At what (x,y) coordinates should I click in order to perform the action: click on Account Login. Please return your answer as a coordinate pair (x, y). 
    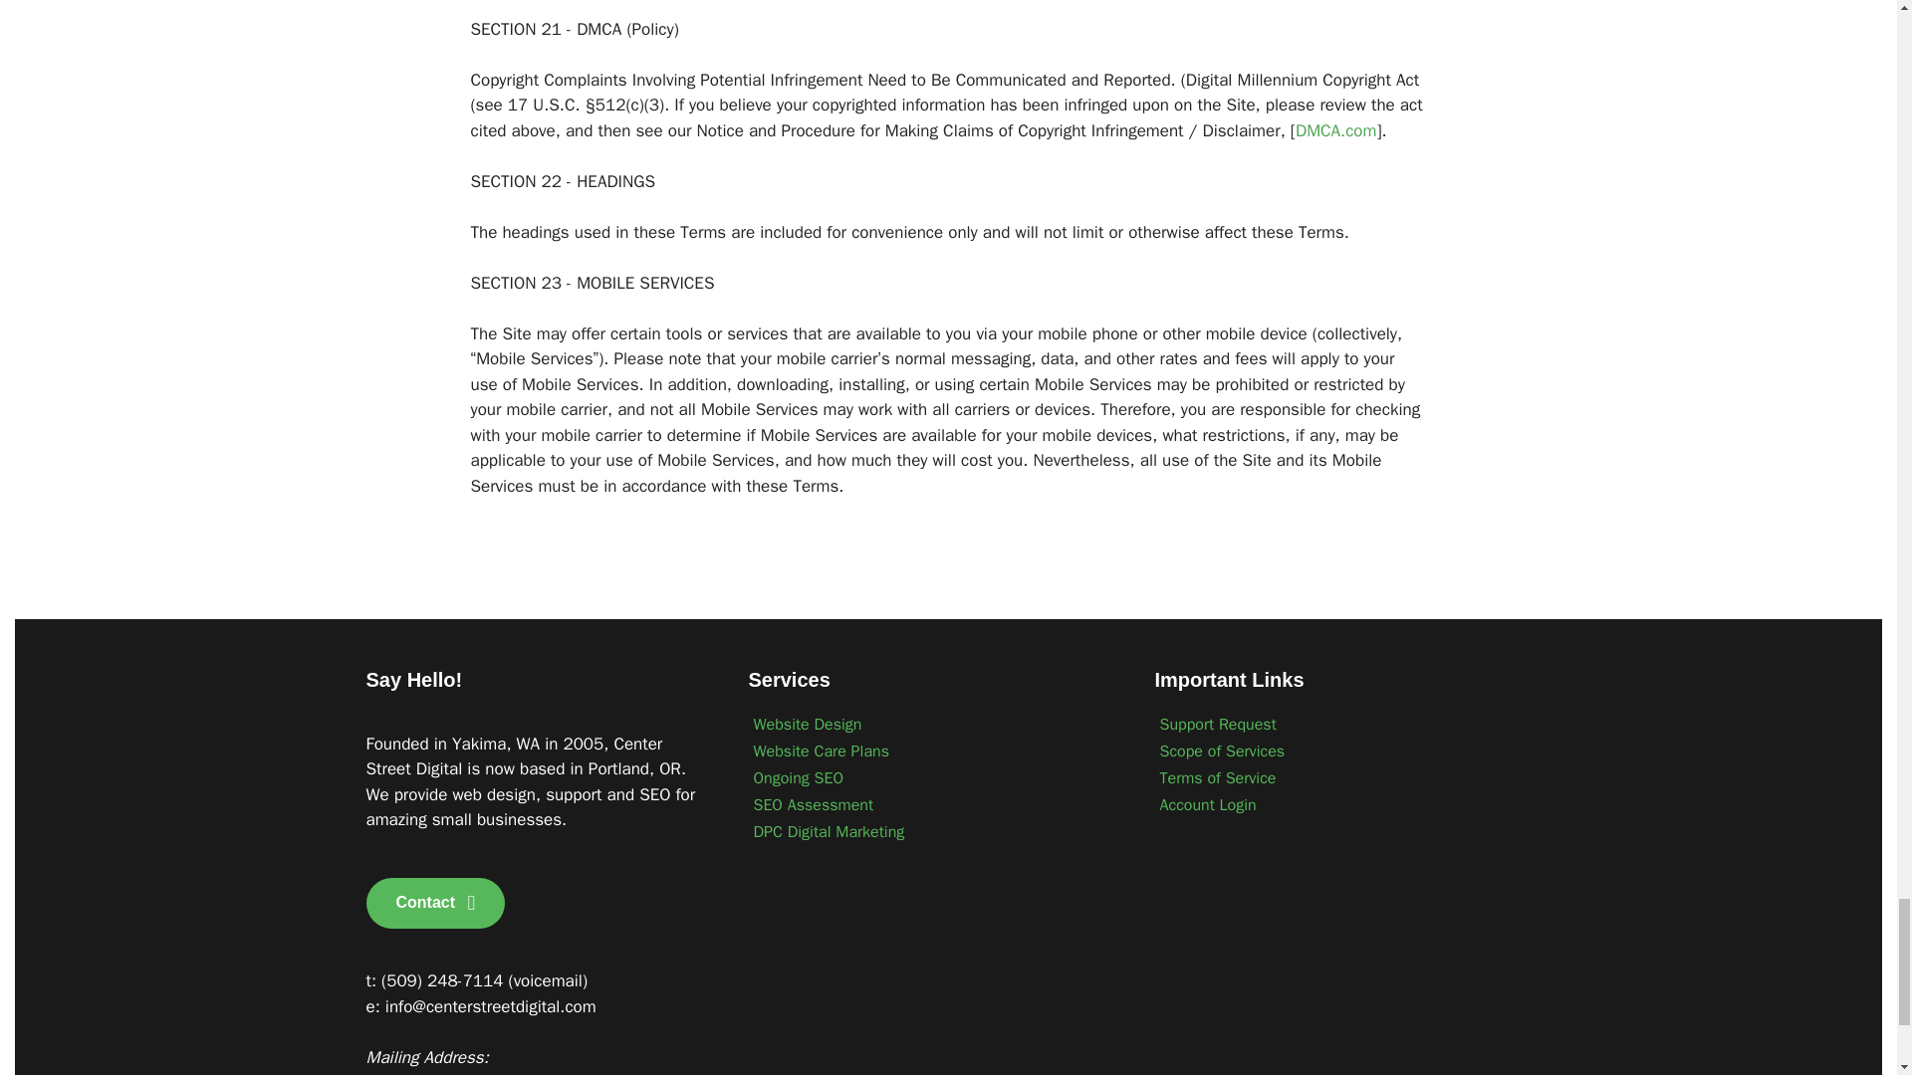
    Looking at the image, I should click on (1334, 804).